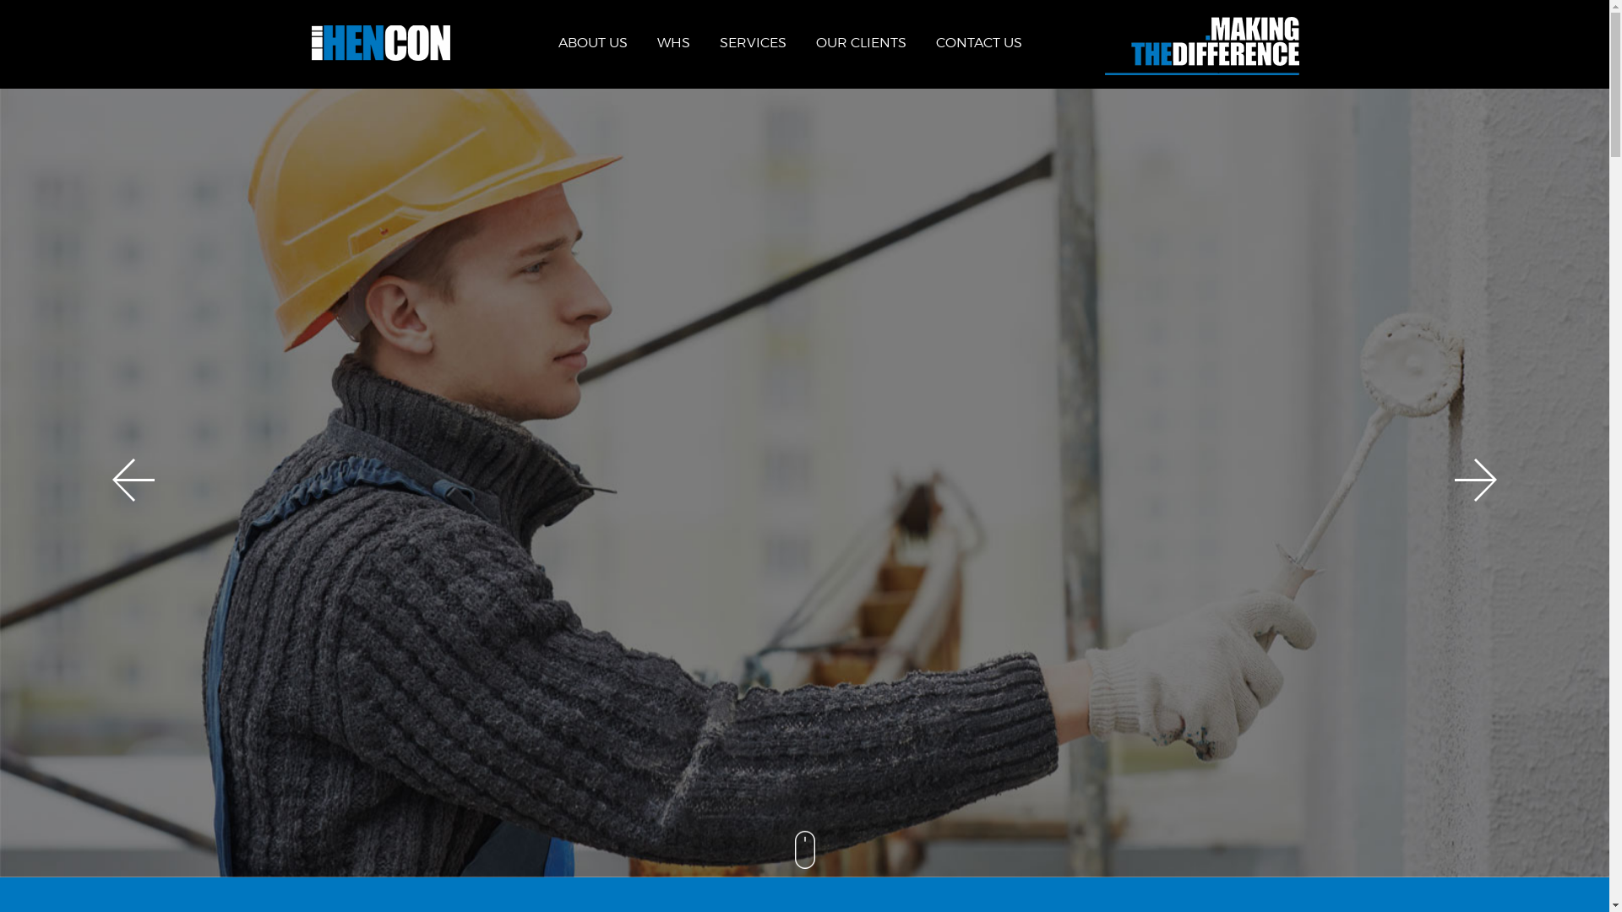  I want to click on OUR CLIENTS, so click(862, 43).